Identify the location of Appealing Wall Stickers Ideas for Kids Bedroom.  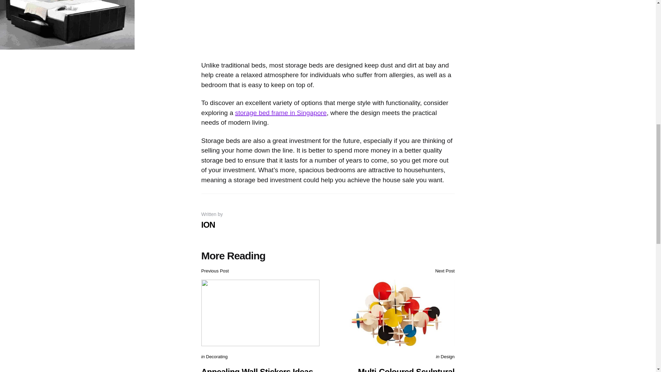
(257, 369).